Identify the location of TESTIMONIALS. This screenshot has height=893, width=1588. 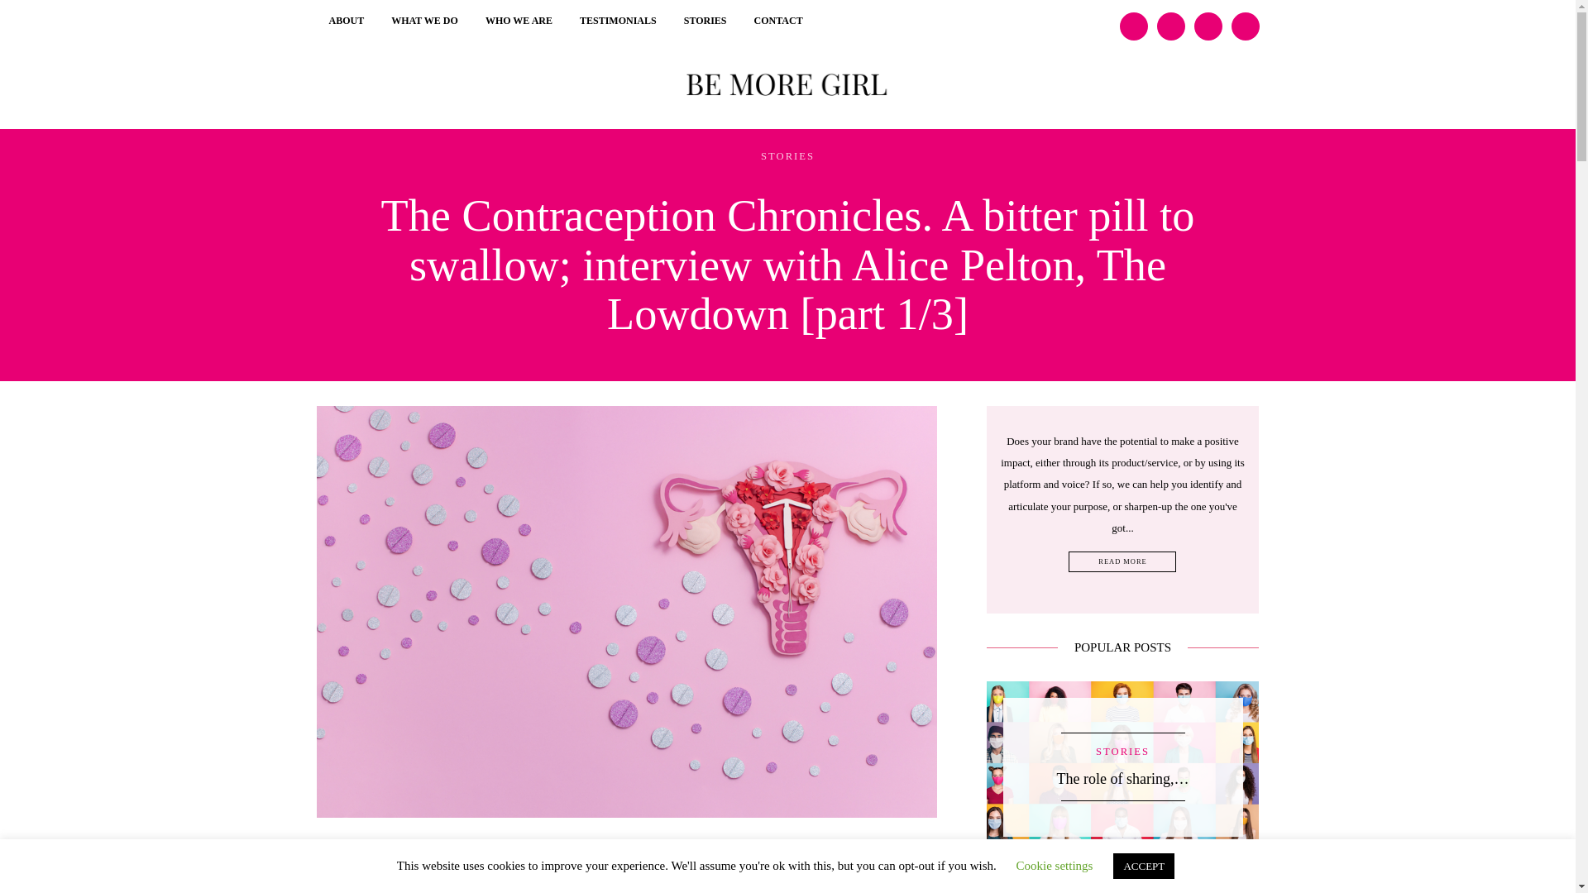
(618, 21).